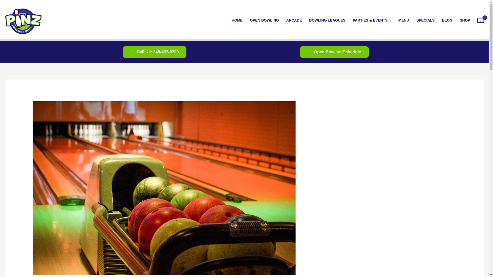 This screenshot has height=277, width=493. Describe the element at coordinates (447, 20) in the screenshot. I see `BLOG` at that location.